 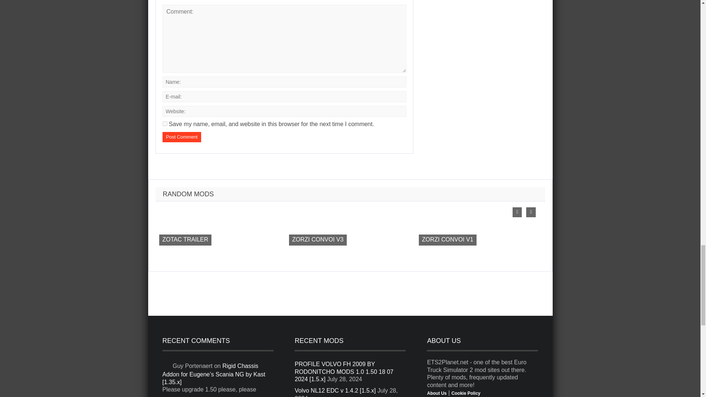 What do you see at coordinates (165, 124) in the screenshot?
I see `yes` at bounding box center [165, 124].